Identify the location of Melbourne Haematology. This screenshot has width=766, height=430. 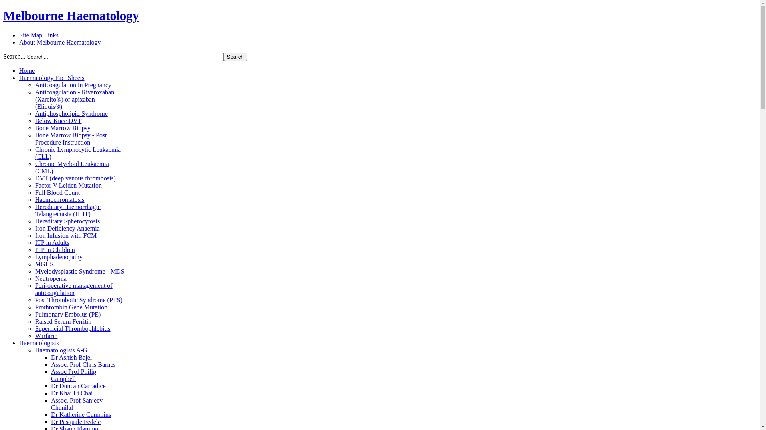
(71, 16).